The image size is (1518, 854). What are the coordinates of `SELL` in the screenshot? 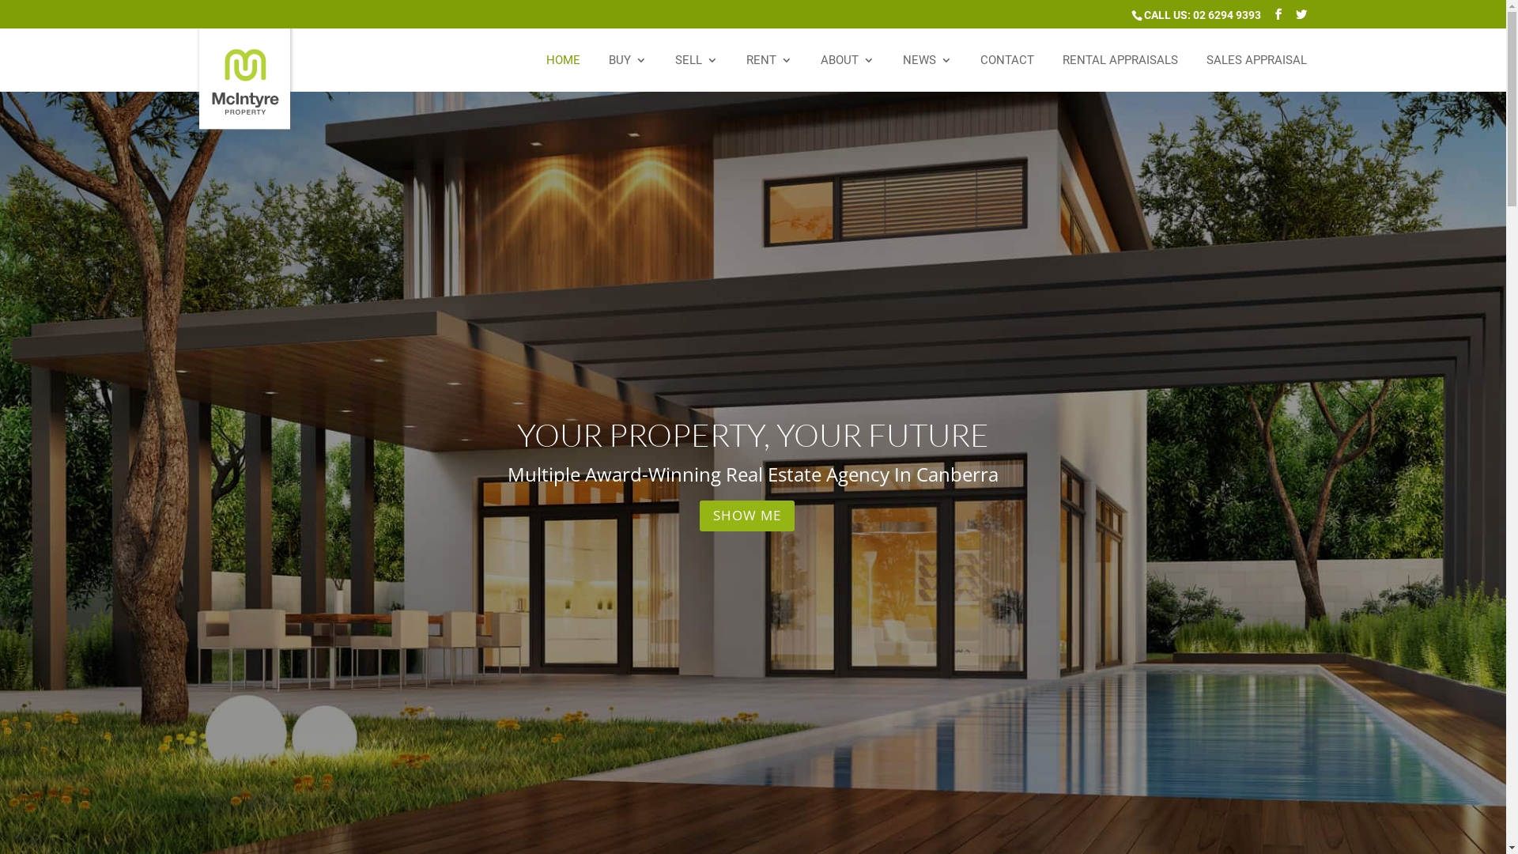 It's located at (697, 73).